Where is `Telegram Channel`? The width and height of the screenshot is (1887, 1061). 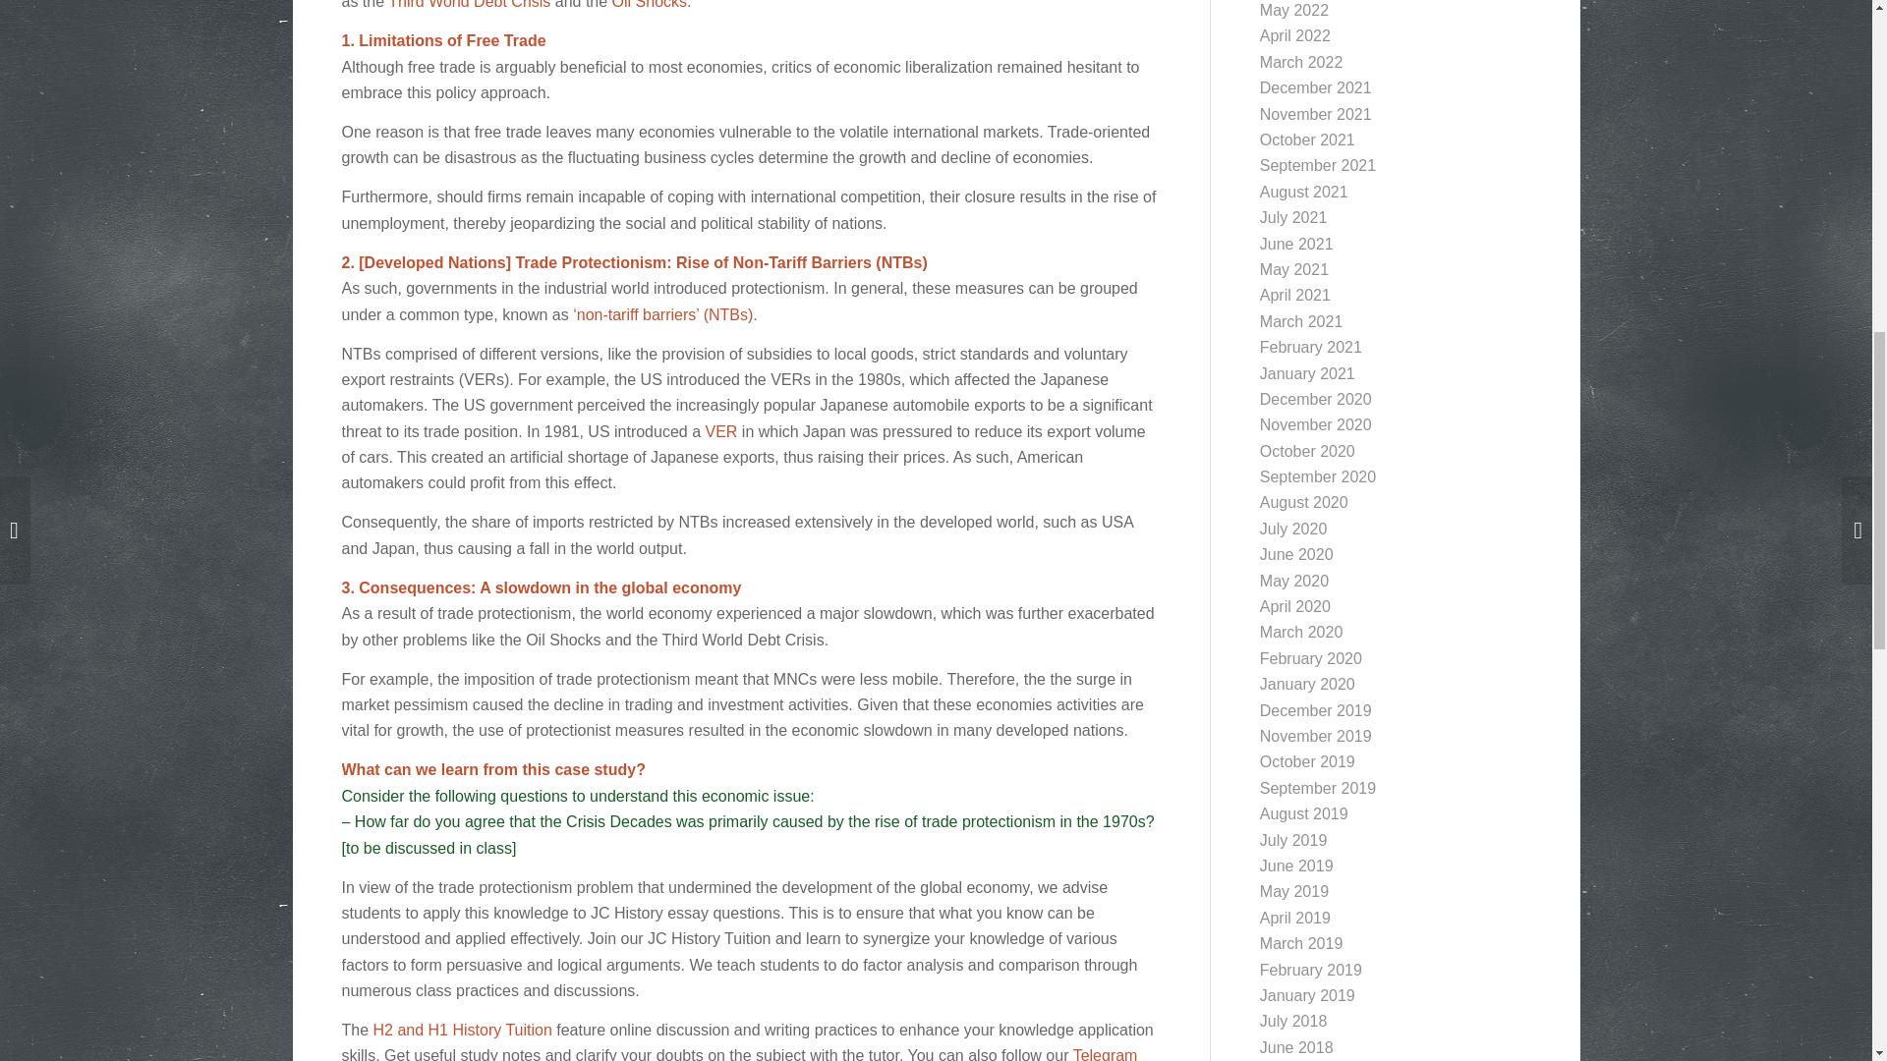 Telegram Channel is located at coordinates (739, 1053).